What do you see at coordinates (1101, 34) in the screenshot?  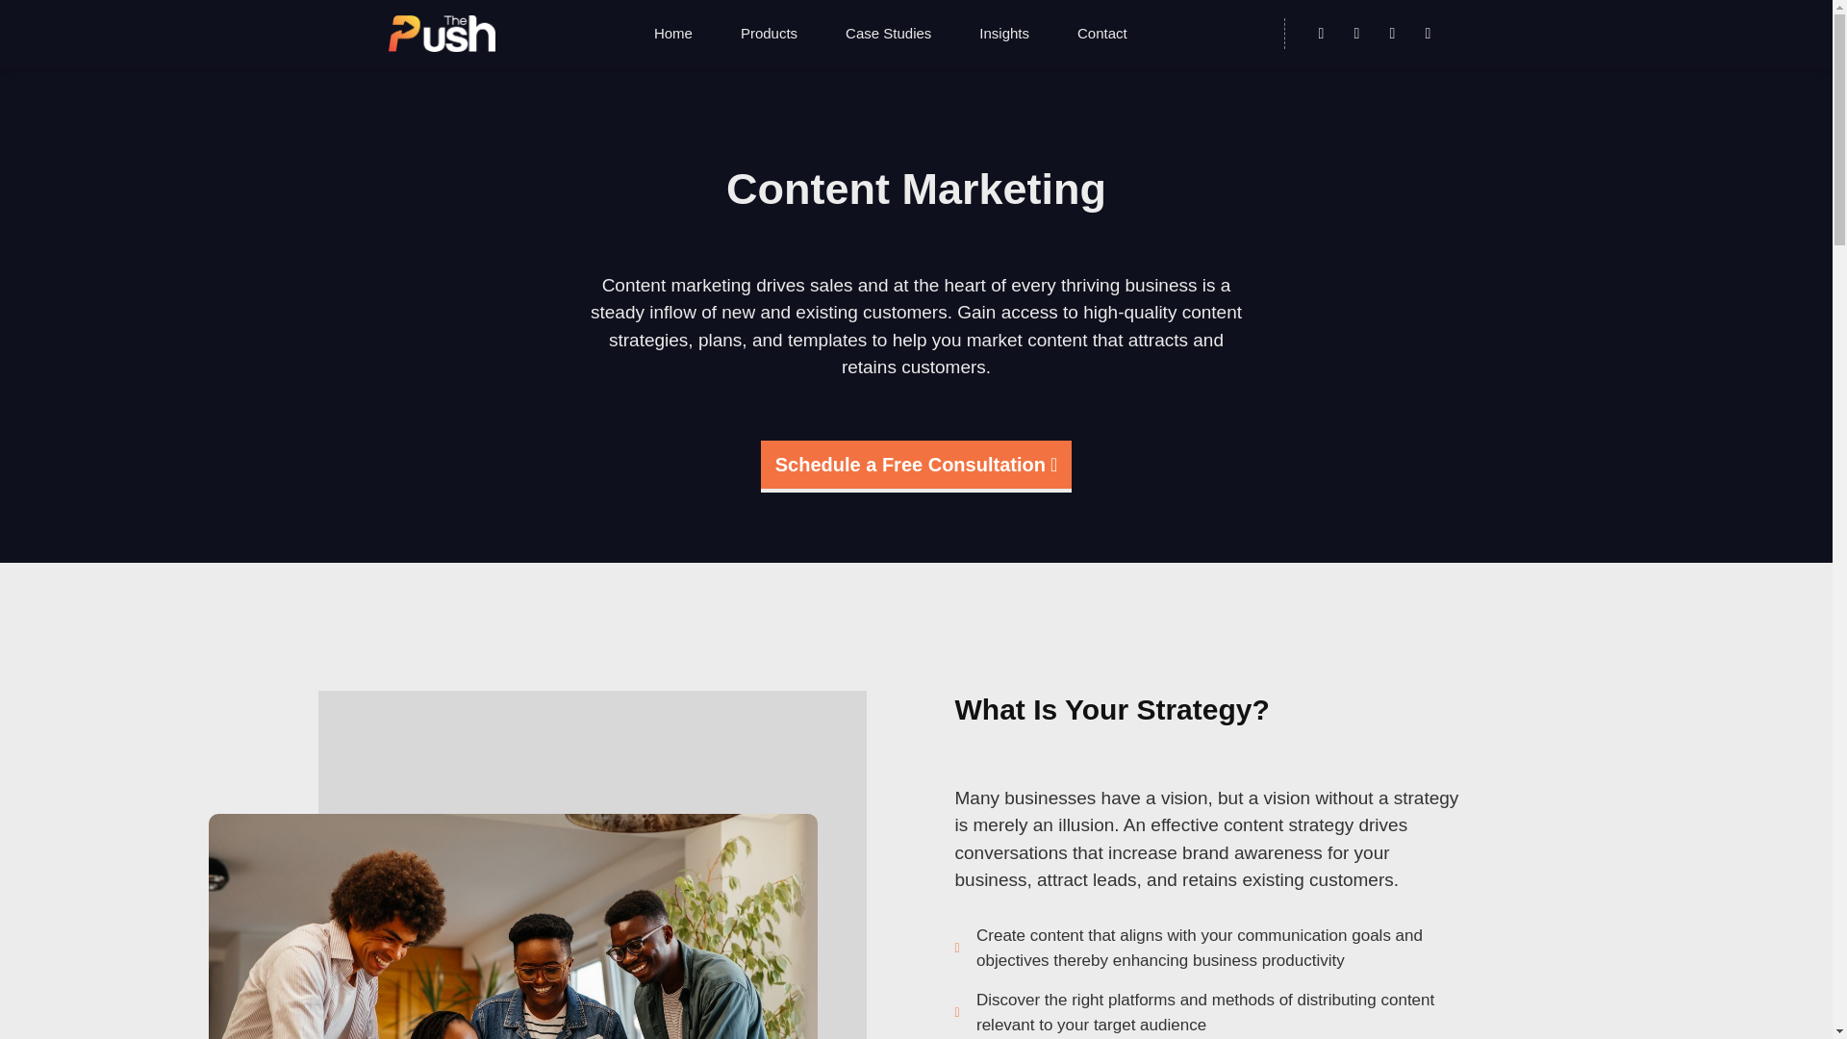 I see `Contact` at bounding box center [1101, 34].